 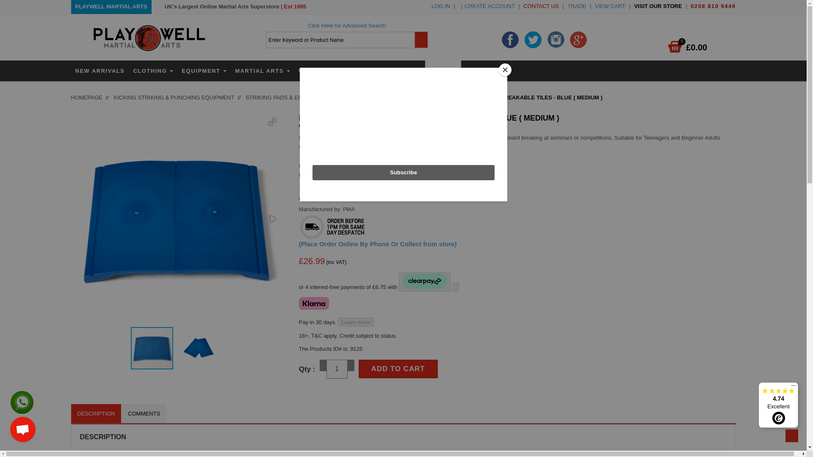 What do you see at coordinates (489, 6) in the screenshot?
I see `CREATE ACCOUNT` at bounding box center [489, 6].